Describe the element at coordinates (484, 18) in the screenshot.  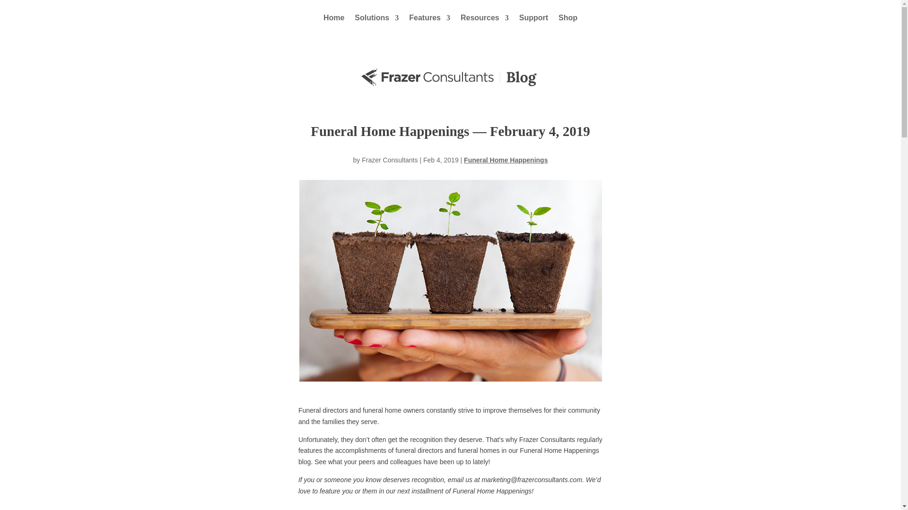
I see `Resources` at that location.